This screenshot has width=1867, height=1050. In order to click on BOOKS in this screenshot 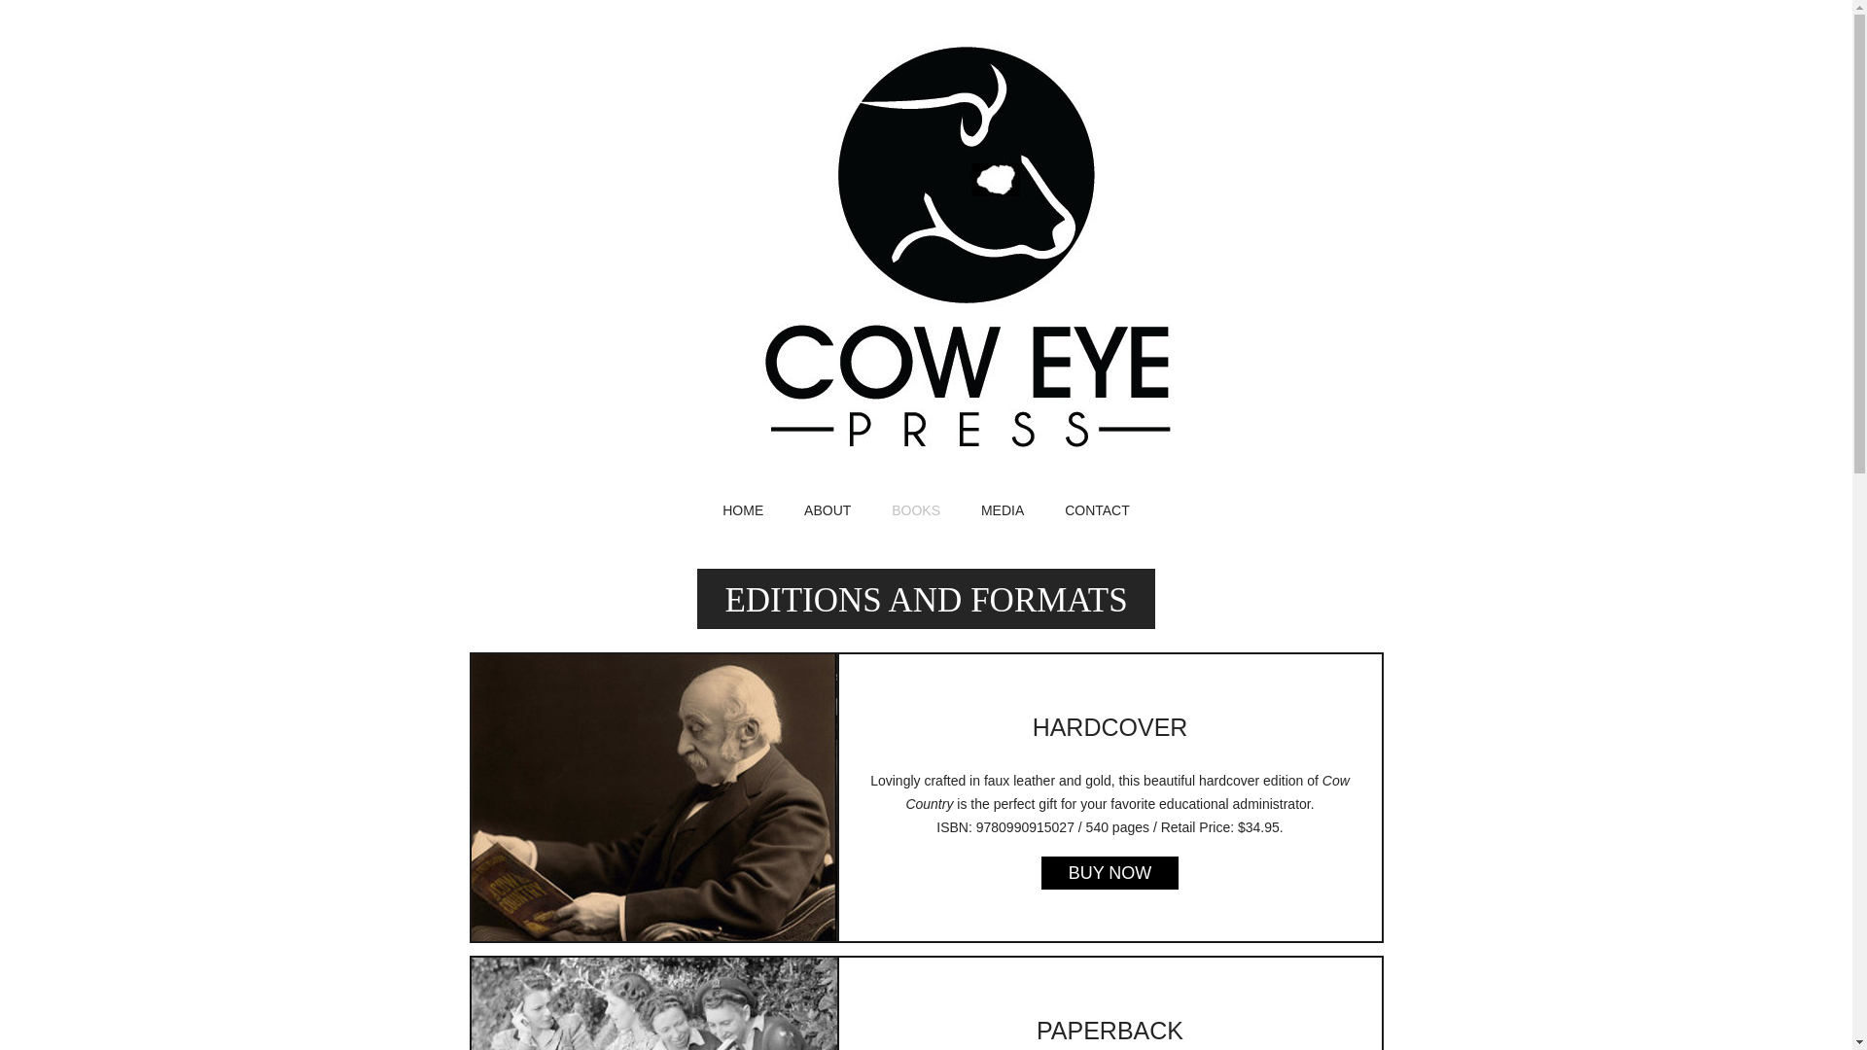, I will do `click(916, 511)`.